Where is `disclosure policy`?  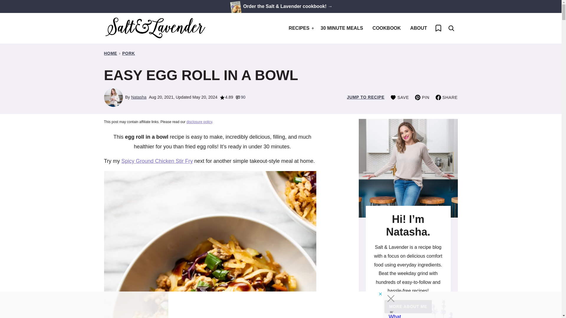
disclosure policy is located at coordinates (199, 122).